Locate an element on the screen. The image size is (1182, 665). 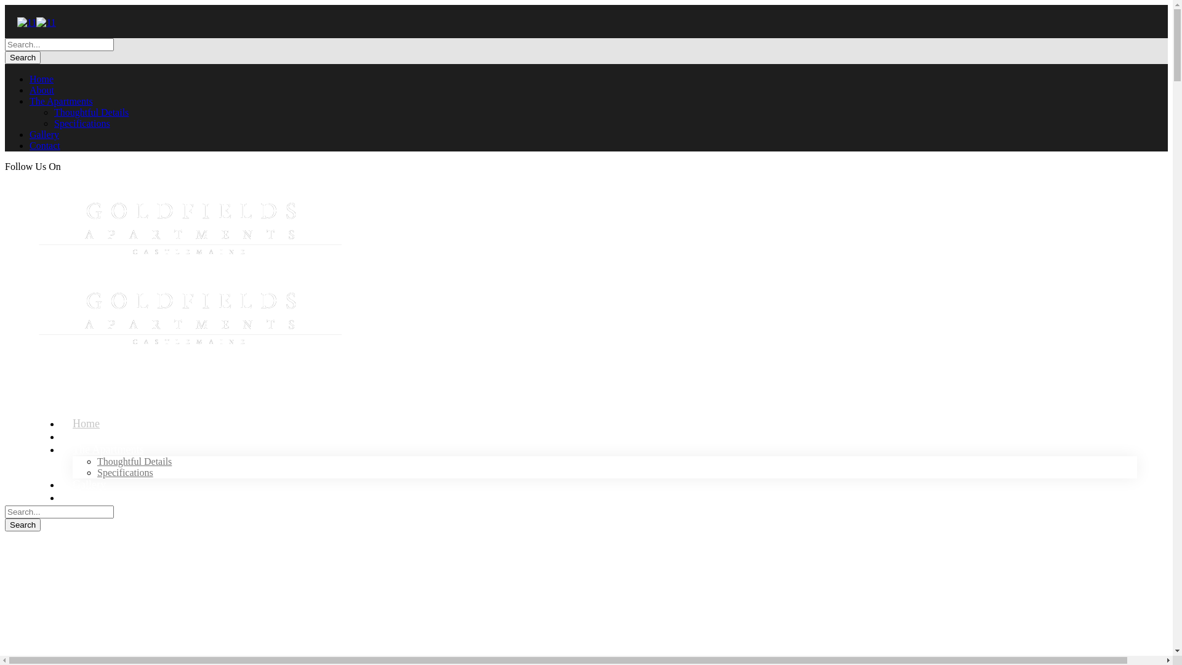
Gallery is located at coordinates (44, 134).